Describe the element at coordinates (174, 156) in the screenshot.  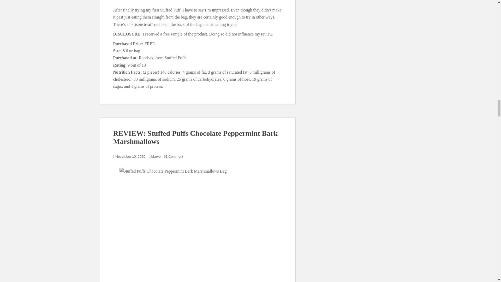
I see `1 Comment` at that location.